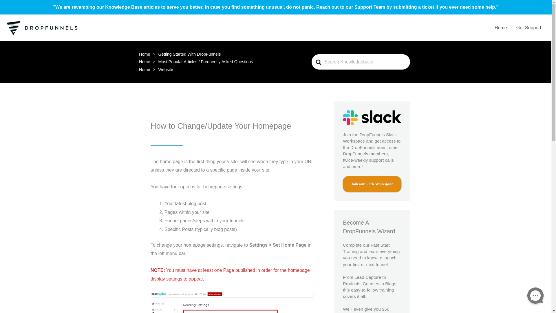  I want to click on Join our Slack Workspace, so click(372, 184).